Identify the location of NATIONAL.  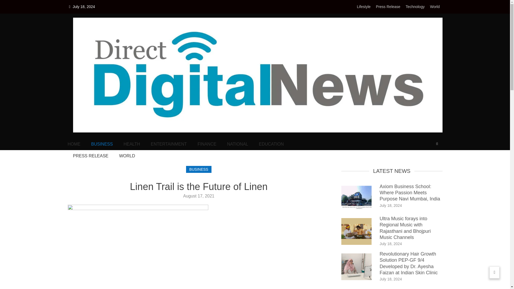
(238, 144).